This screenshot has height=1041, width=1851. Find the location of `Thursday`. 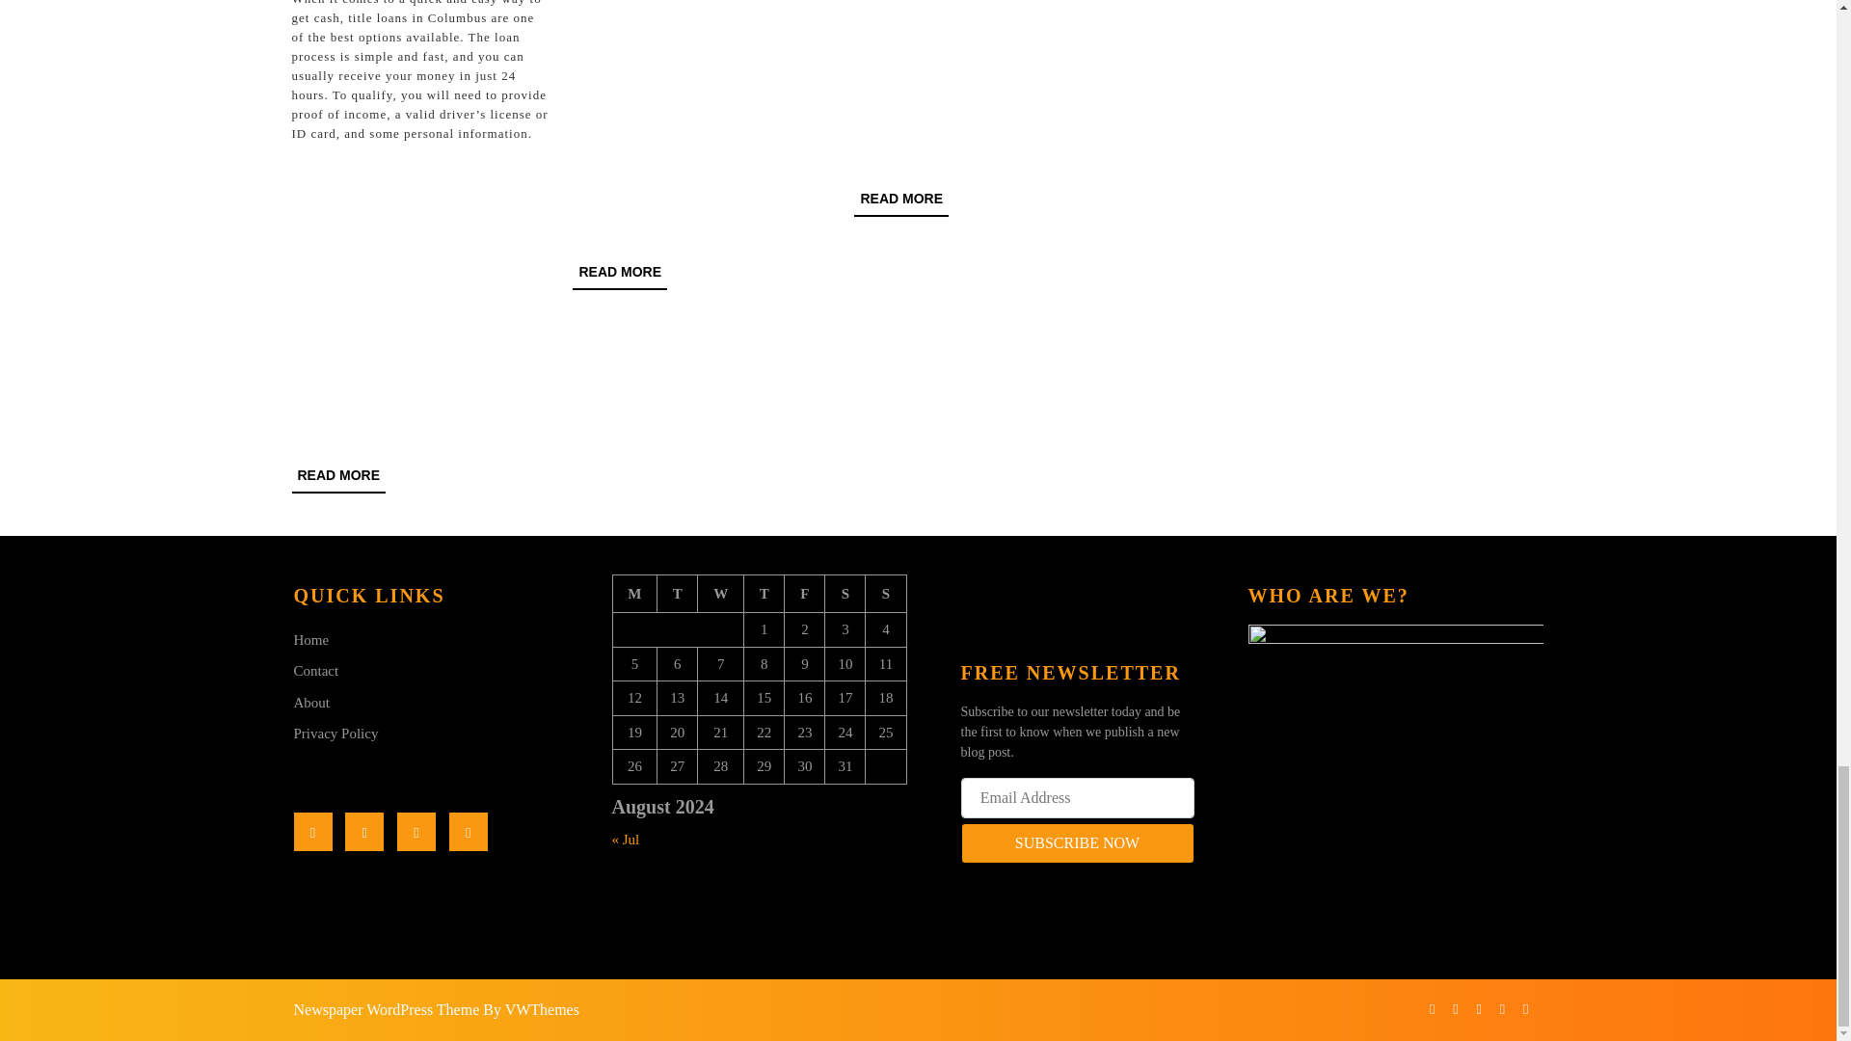

Thursday is located at coordinates (805, 594).